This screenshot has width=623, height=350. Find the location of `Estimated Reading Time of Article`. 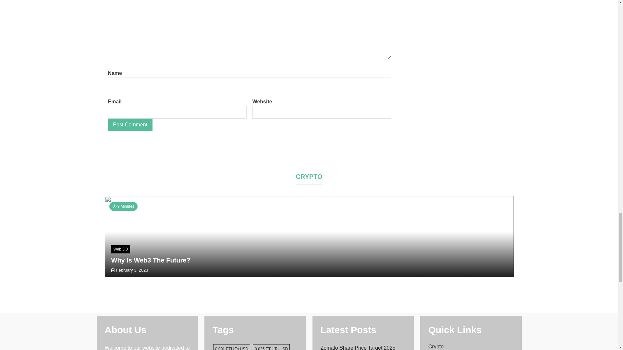

Estimated Reading Time of Article is located at coordinates (123, 206).